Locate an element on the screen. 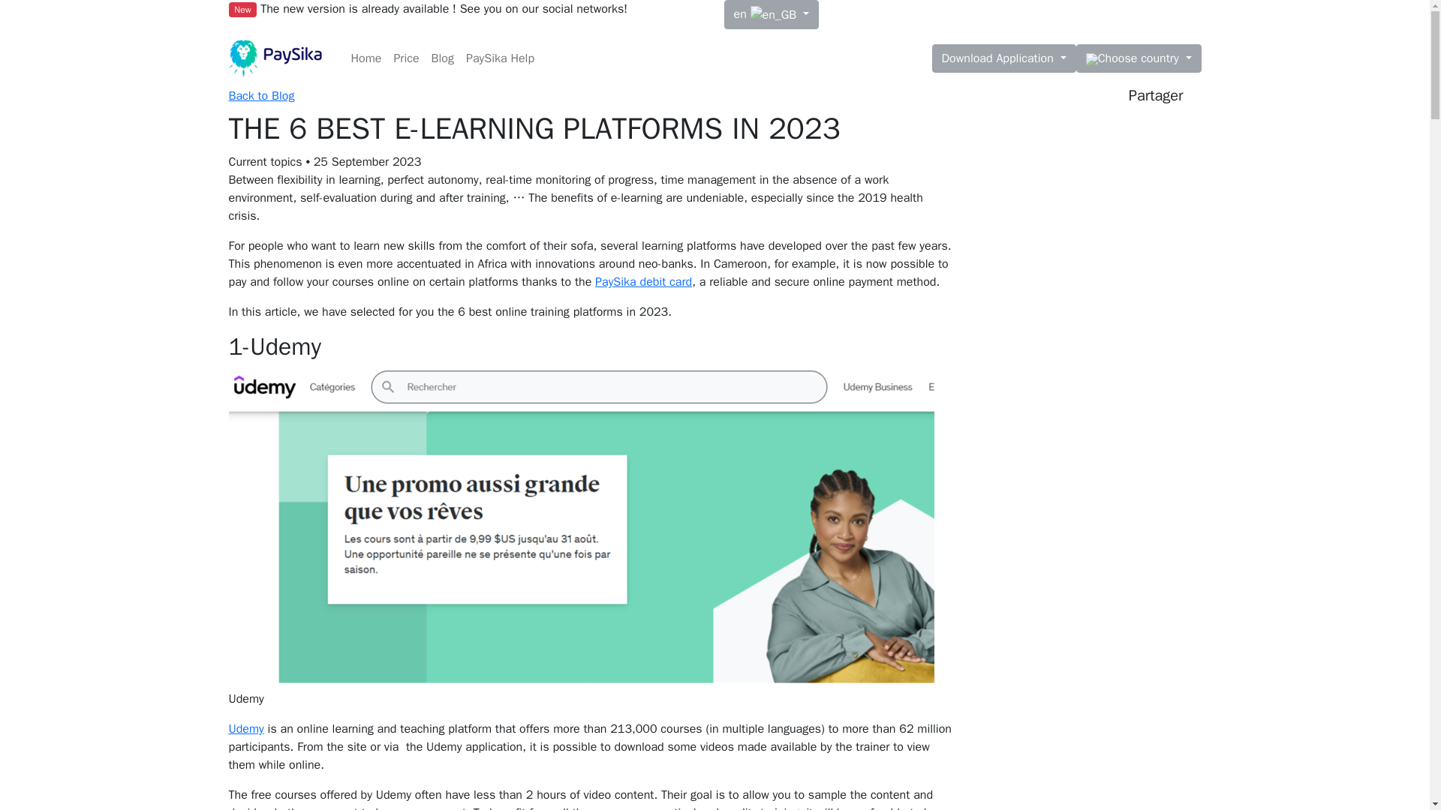 This screenshot has width=1441, height=810. Choose country is located at coordinates (1139, 58).